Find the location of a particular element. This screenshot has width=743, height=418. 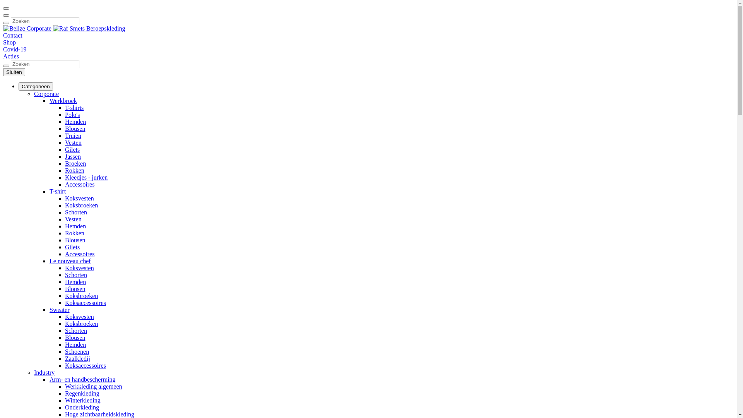

Shop is located at coordinates (9, 43).